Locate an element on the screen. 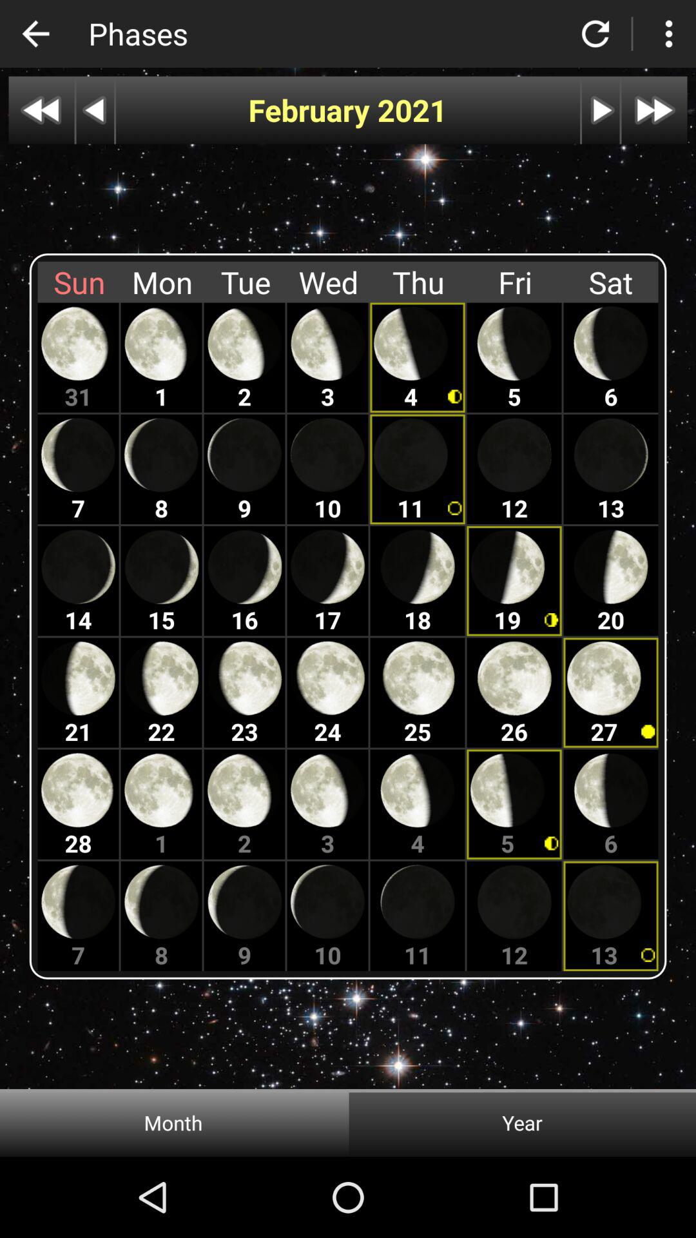 This screenshot has height=1238, width=696. fourth friday in the month is located at coordinates (514, 693).